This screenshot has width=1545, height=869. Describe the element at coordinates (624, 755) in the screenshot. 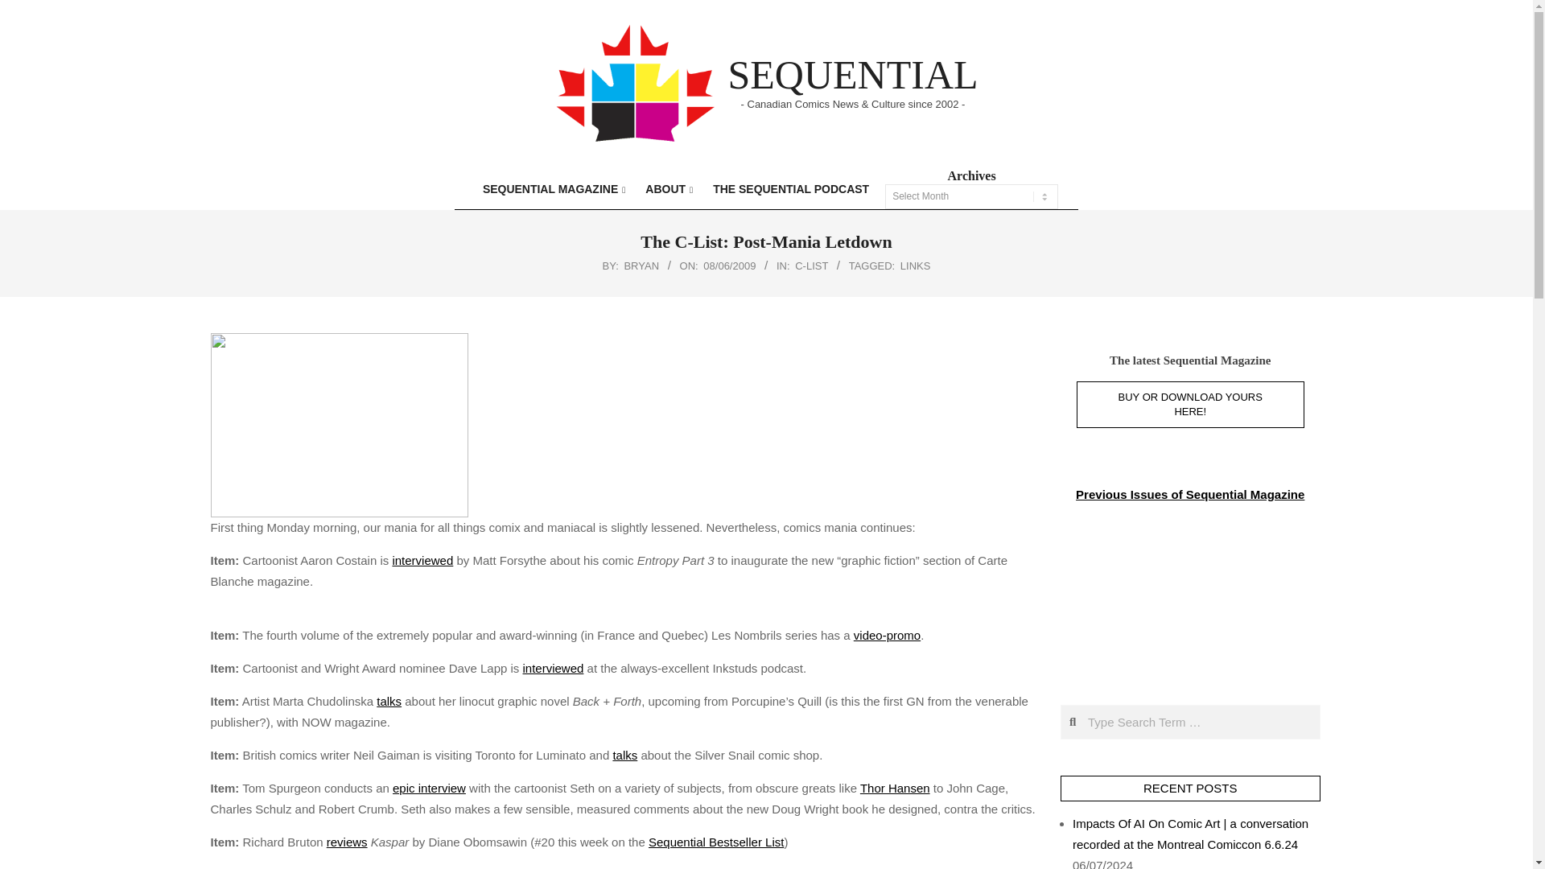

I see `talks` at that location.